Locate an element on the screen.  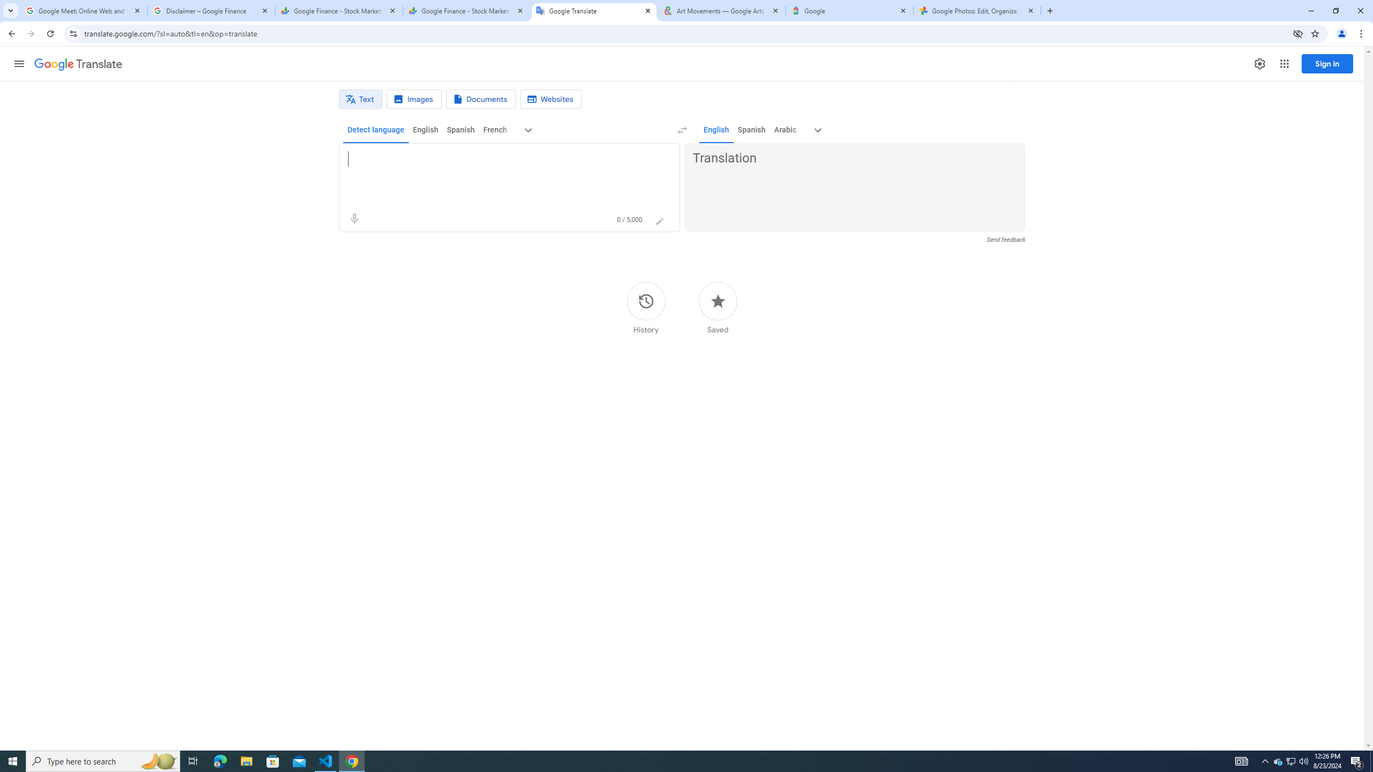
Arabic is located at coordinates (785, 130).